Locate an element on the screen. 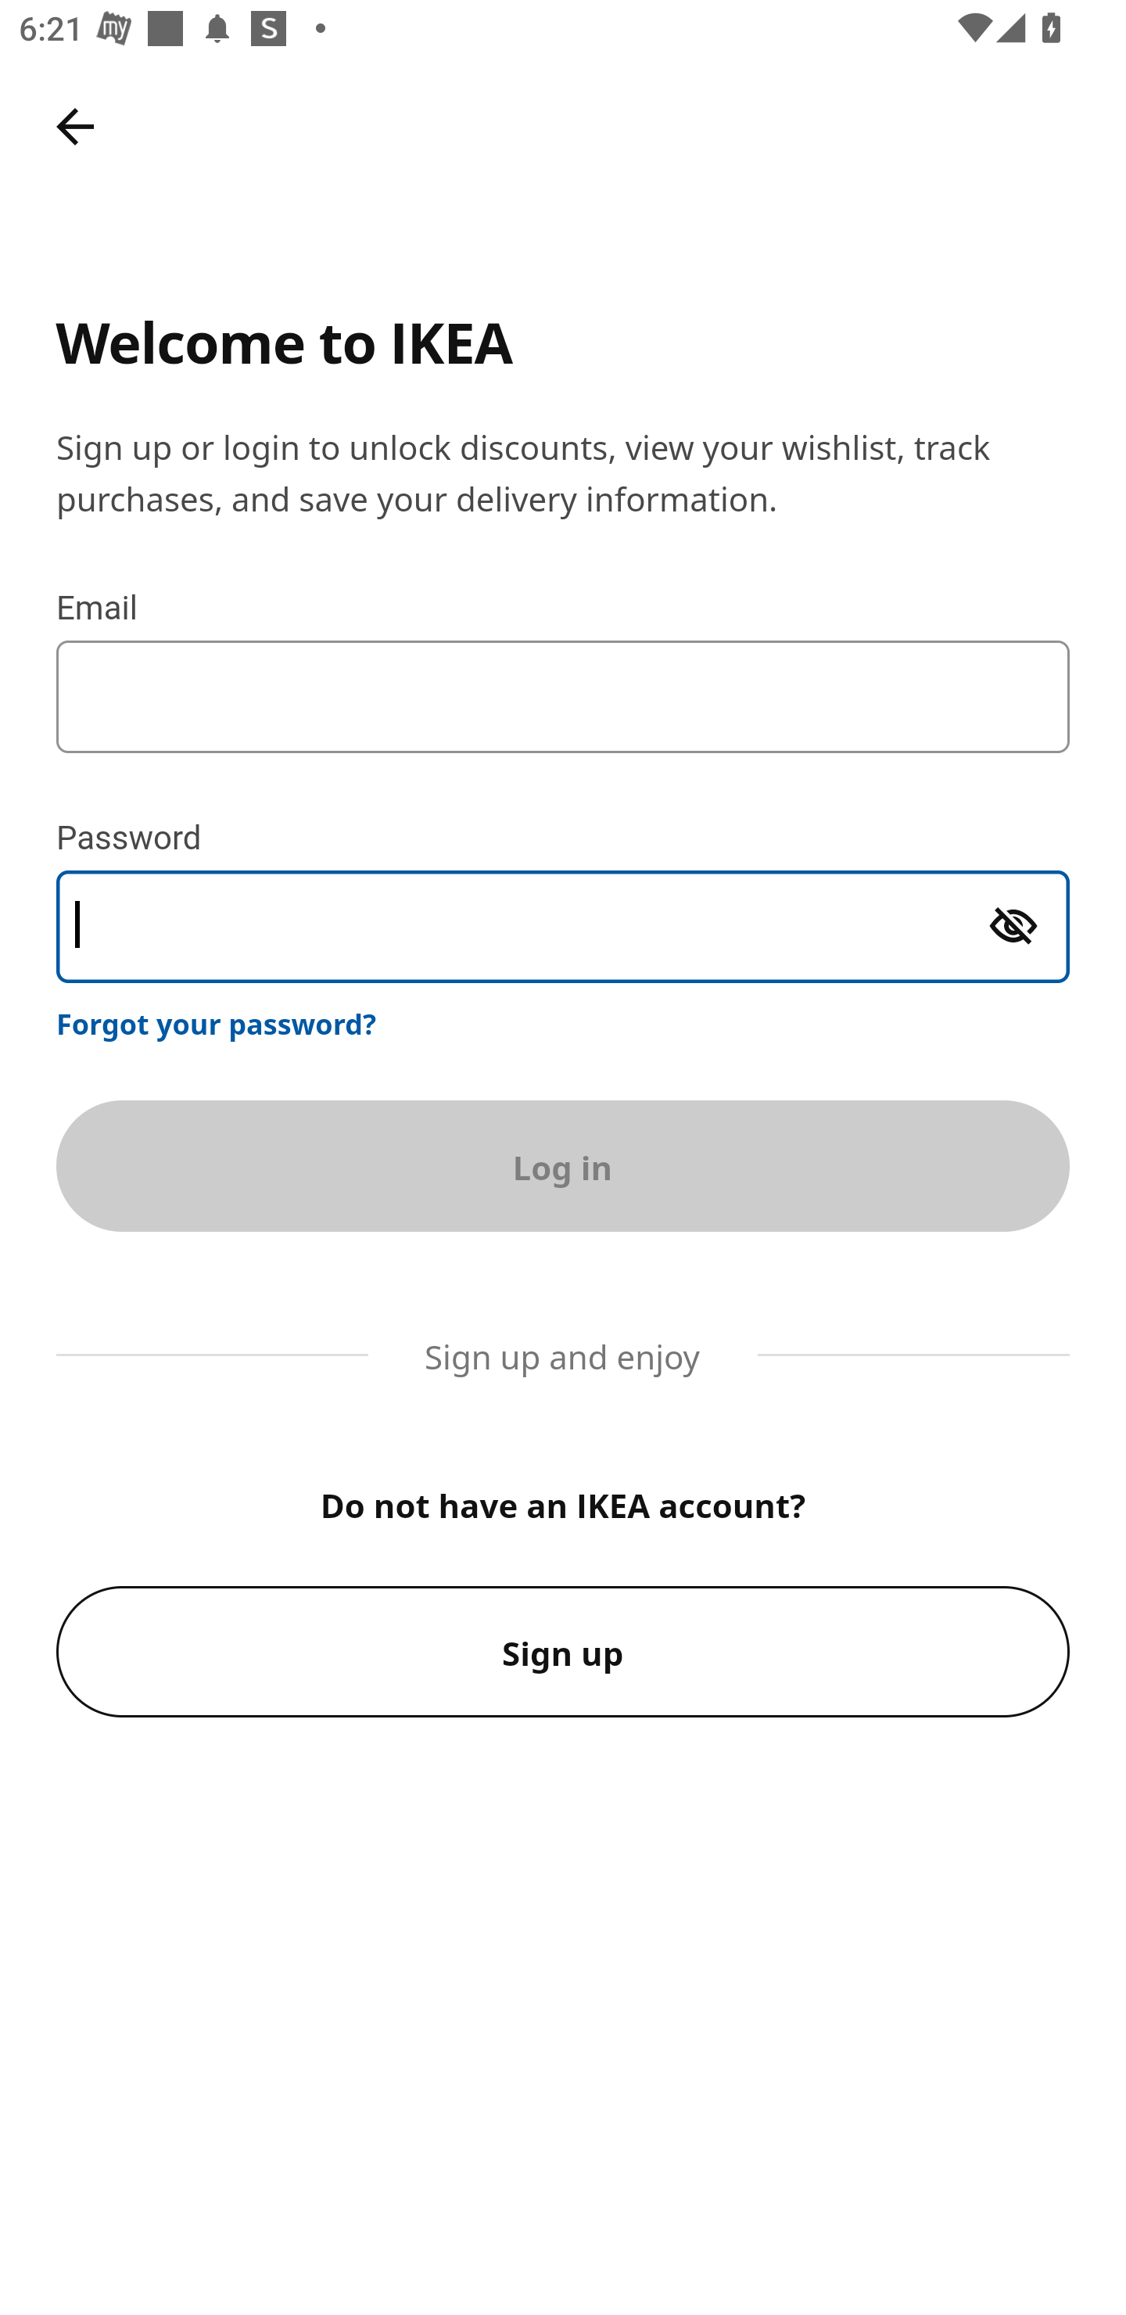 Image resolution: width=1126 pixels, height=2315 pixels. Forgot your password? is located at coordinates (217, 1023).